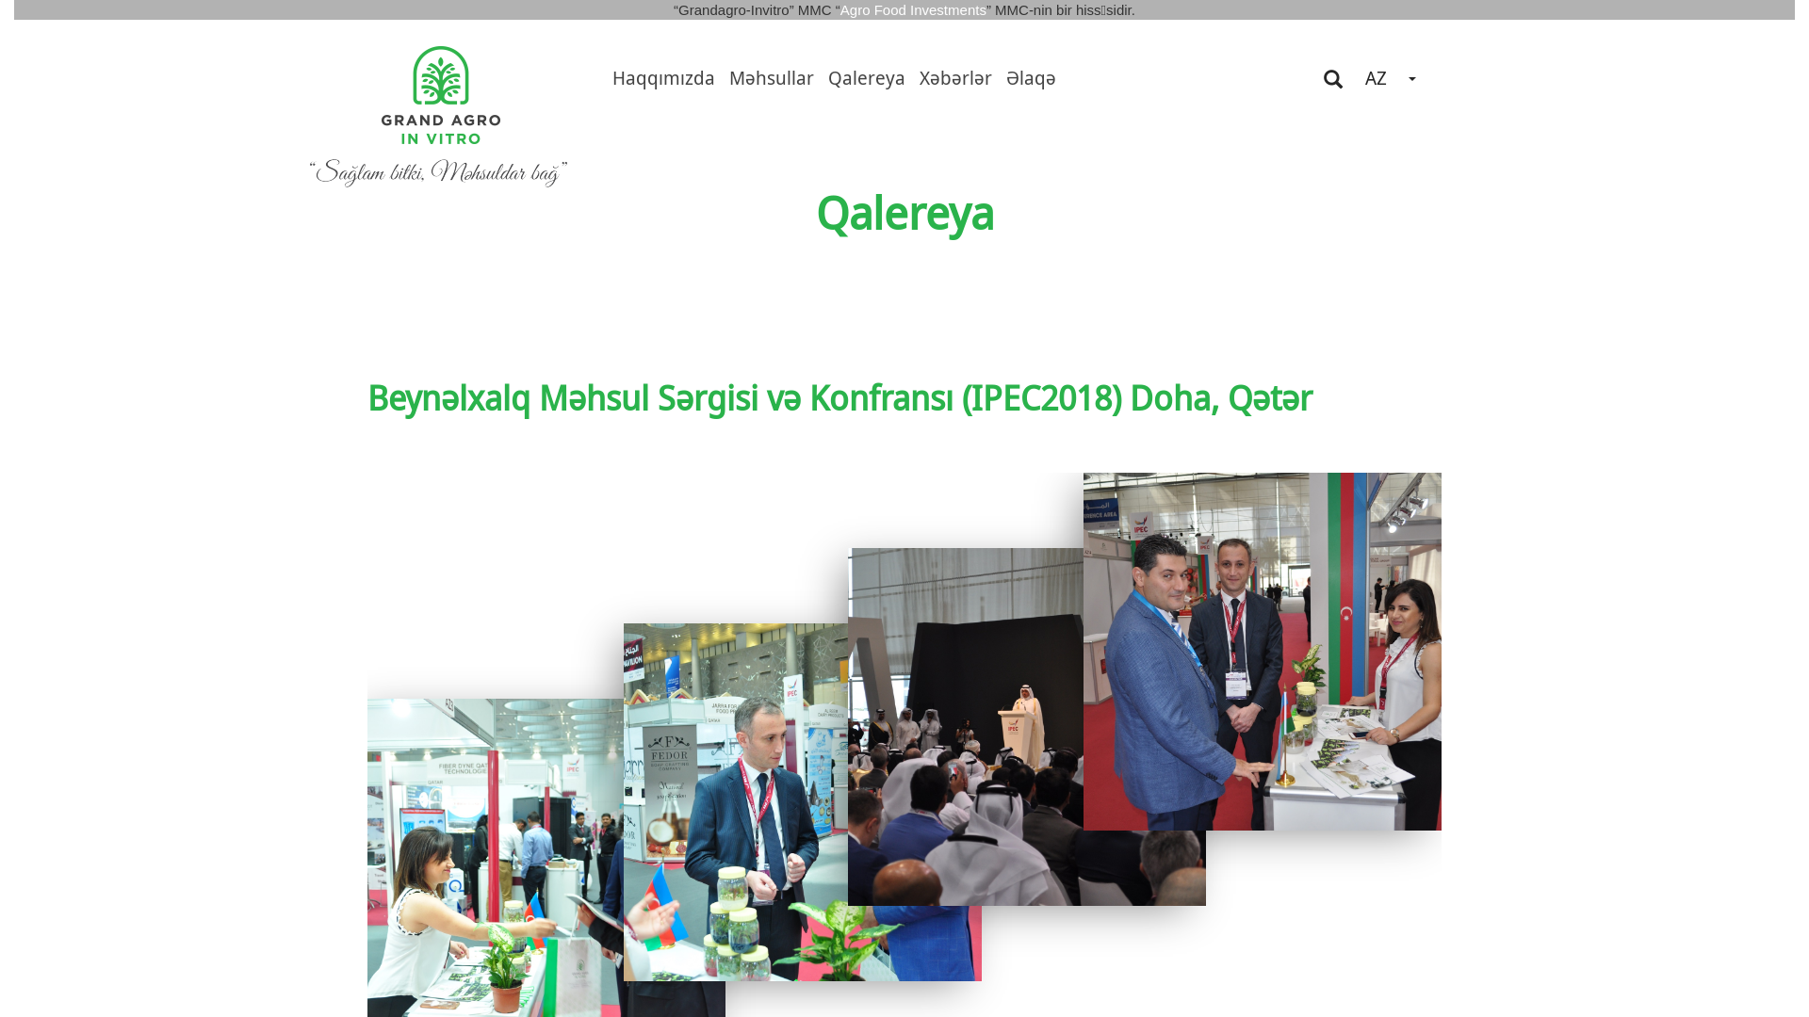 The height and width of the screenshot is (1017, 1809). What do you see at coordinates (1391, 79) in the screenshot?
I see `AZ
 ` at bounding box center [1391, 79].